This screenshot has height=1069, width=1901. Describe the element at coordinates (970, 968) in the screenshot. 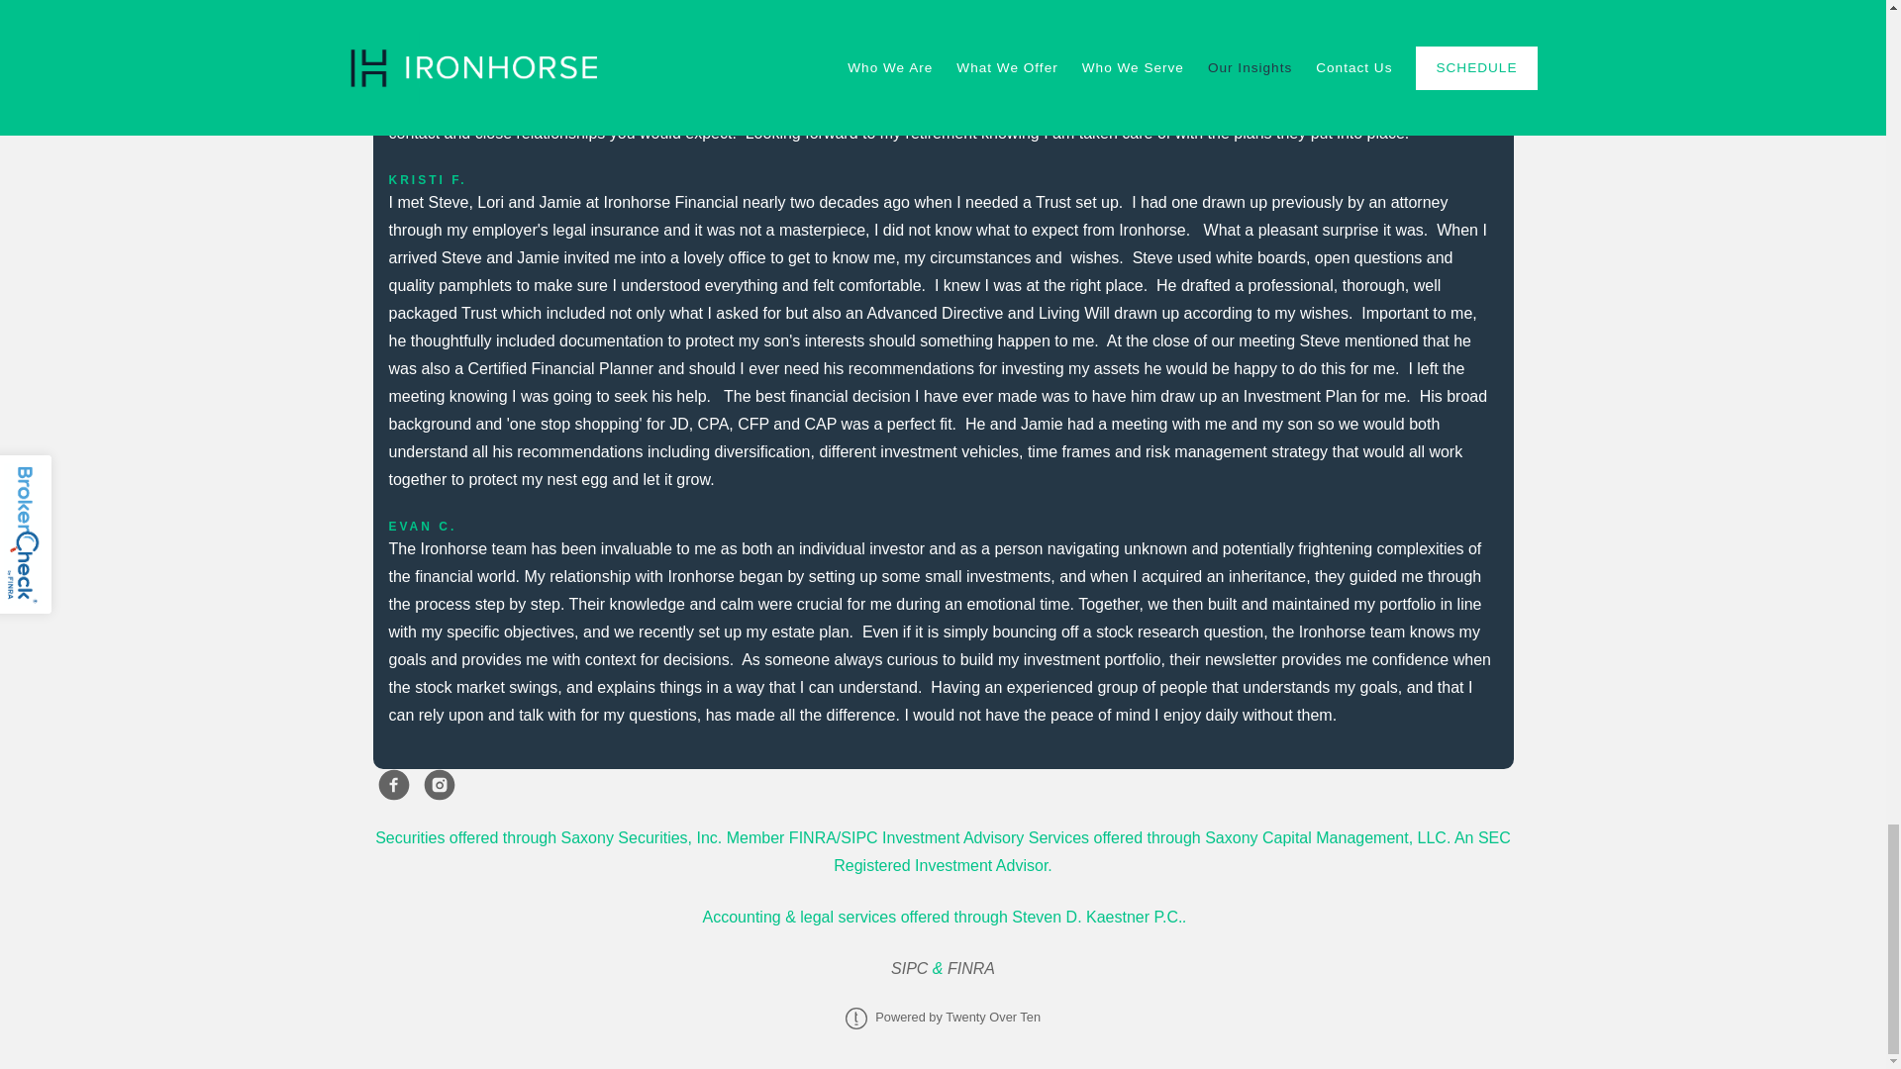

I see `FINRA` at that location.